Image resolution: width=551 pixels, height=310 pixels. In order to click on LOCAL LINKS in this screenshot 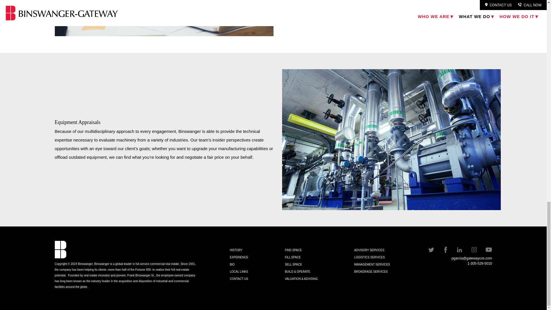, I will do `click(239, 272)`.